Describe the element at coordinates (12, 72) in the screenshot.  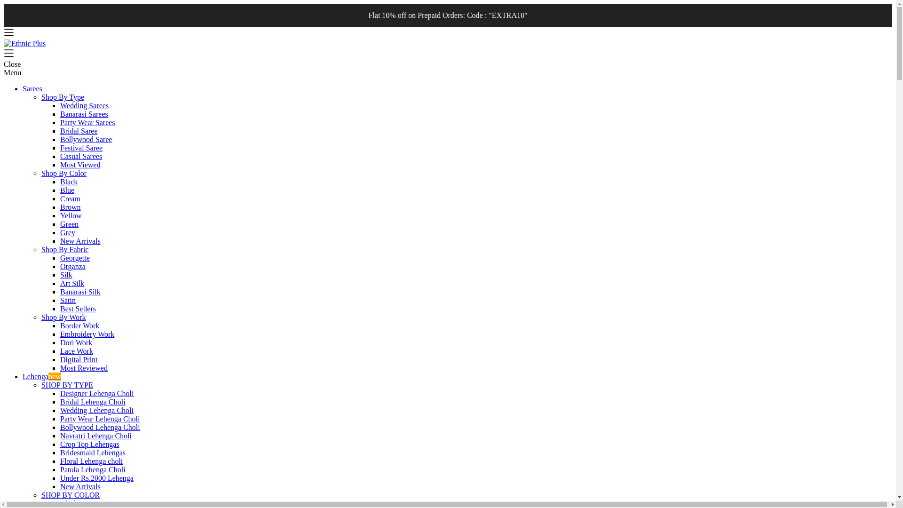
I see `Menu` at that location.